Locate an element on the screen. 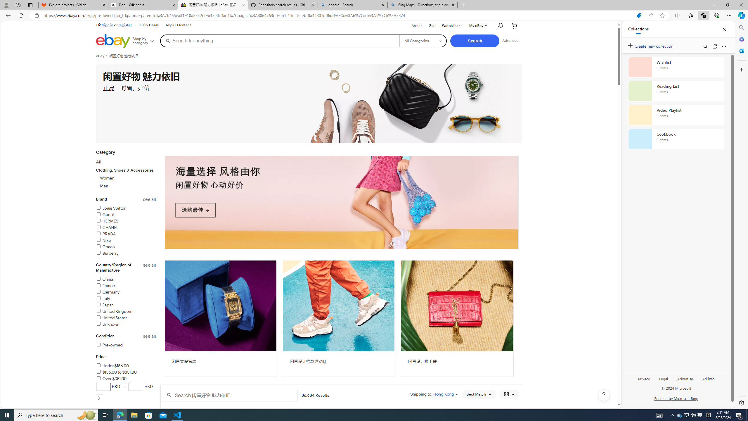 The height and width of the screenshot is (421, 748). All is located at coordinates (99, 162).